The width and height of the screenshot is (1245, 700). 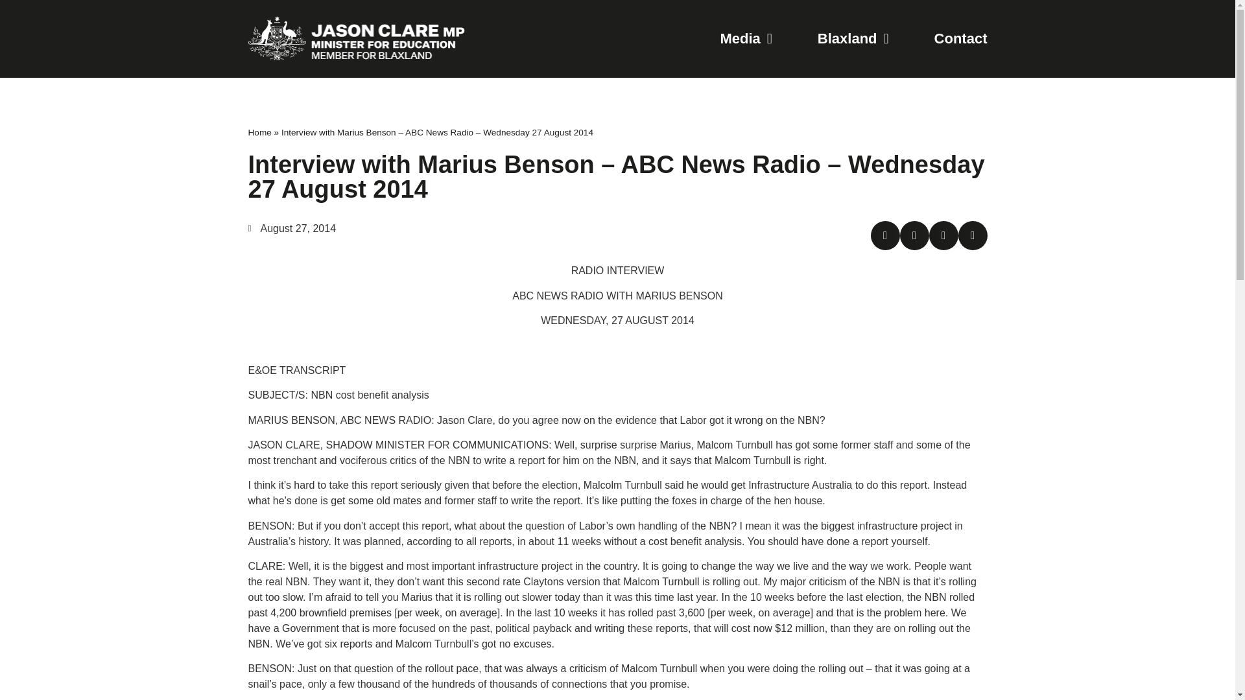 I want to click on Contact, so click(x=961, y=39).